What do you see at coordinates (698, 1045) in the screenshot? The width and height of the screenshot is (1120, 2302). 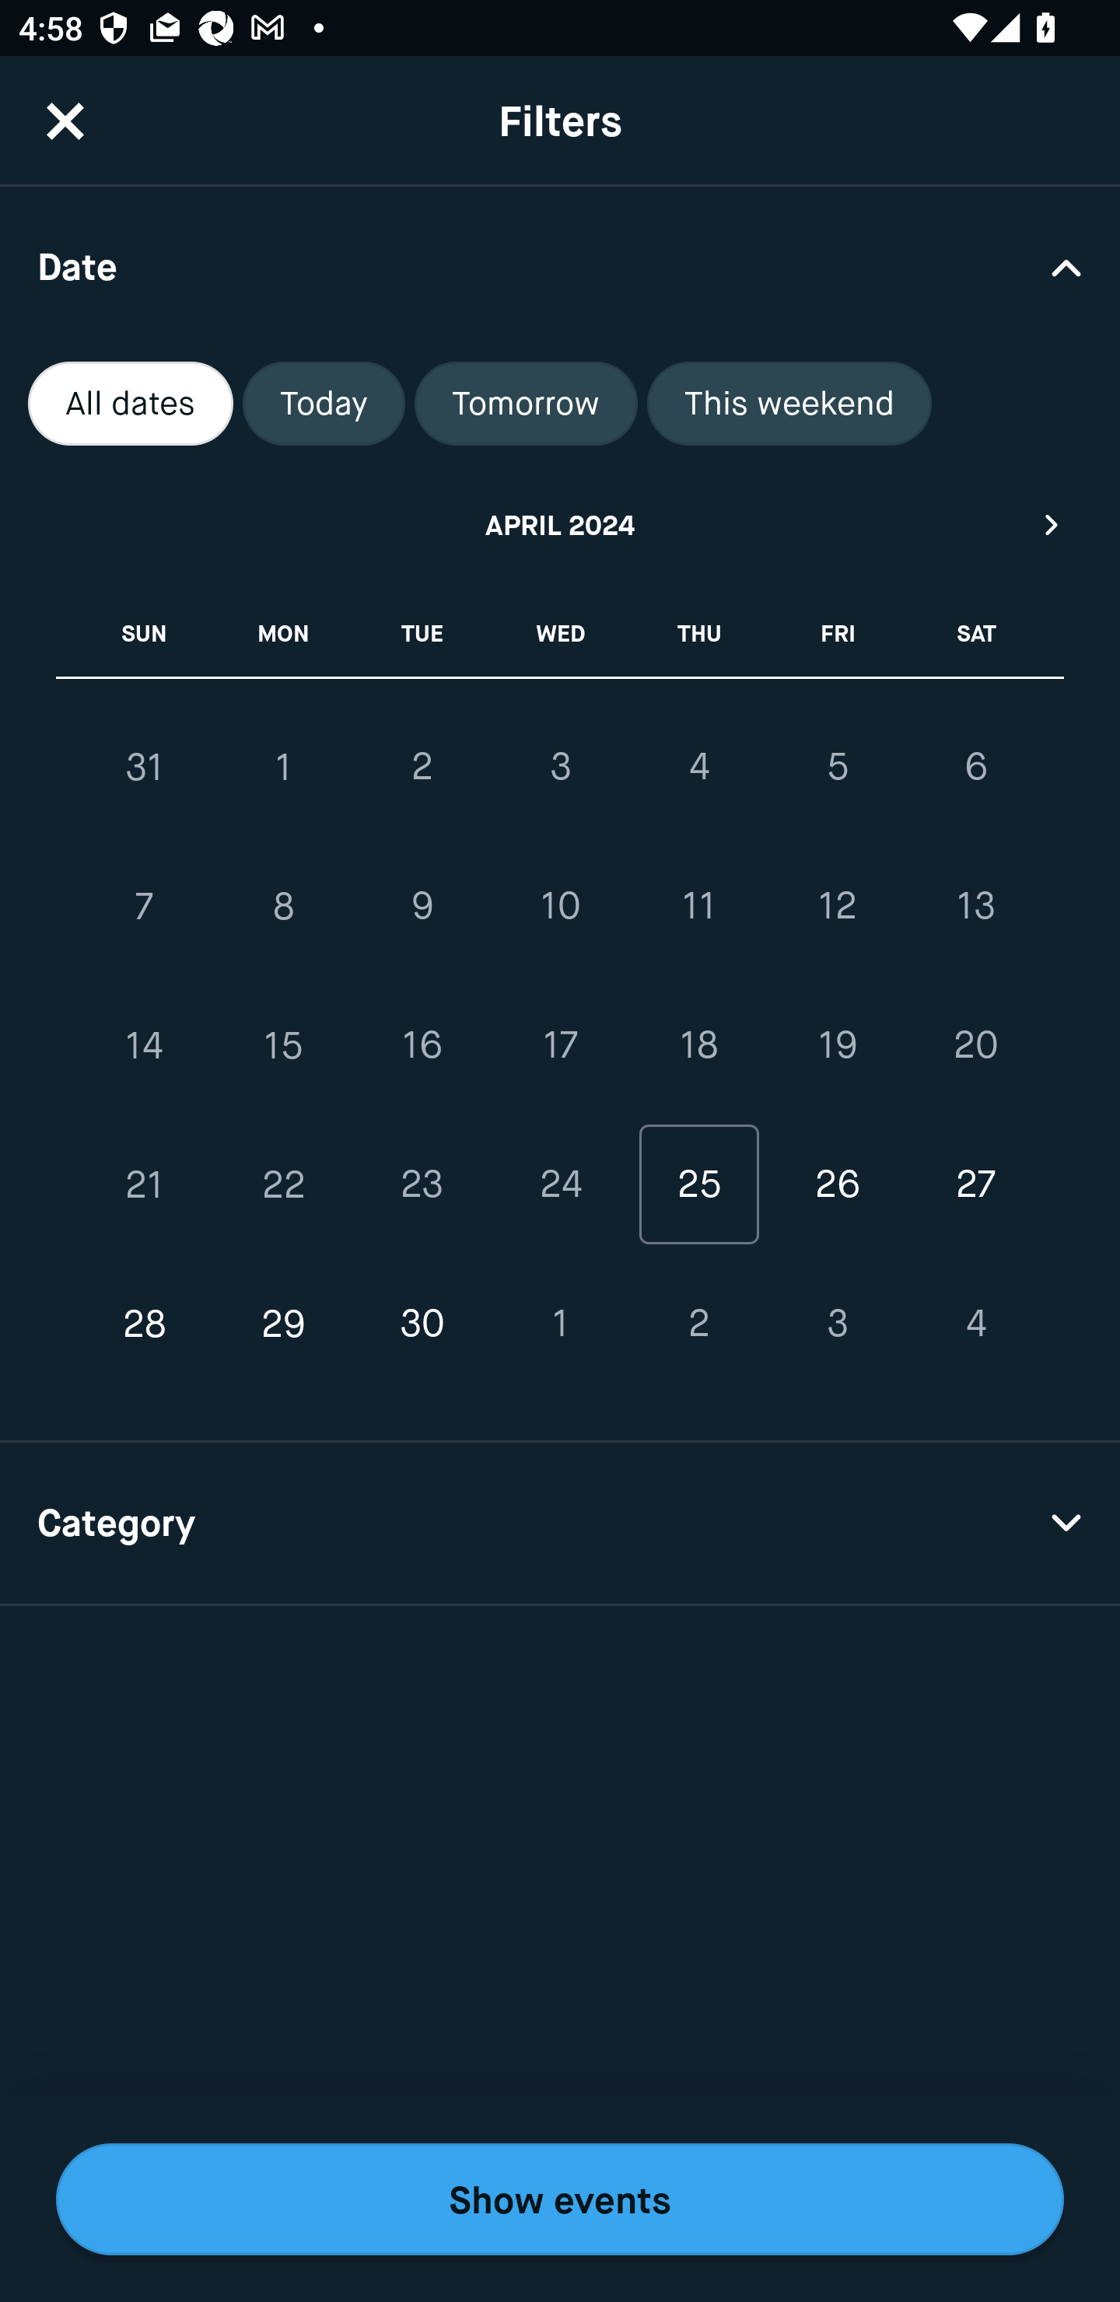 I see `18` at bounding box center [698, 1045].